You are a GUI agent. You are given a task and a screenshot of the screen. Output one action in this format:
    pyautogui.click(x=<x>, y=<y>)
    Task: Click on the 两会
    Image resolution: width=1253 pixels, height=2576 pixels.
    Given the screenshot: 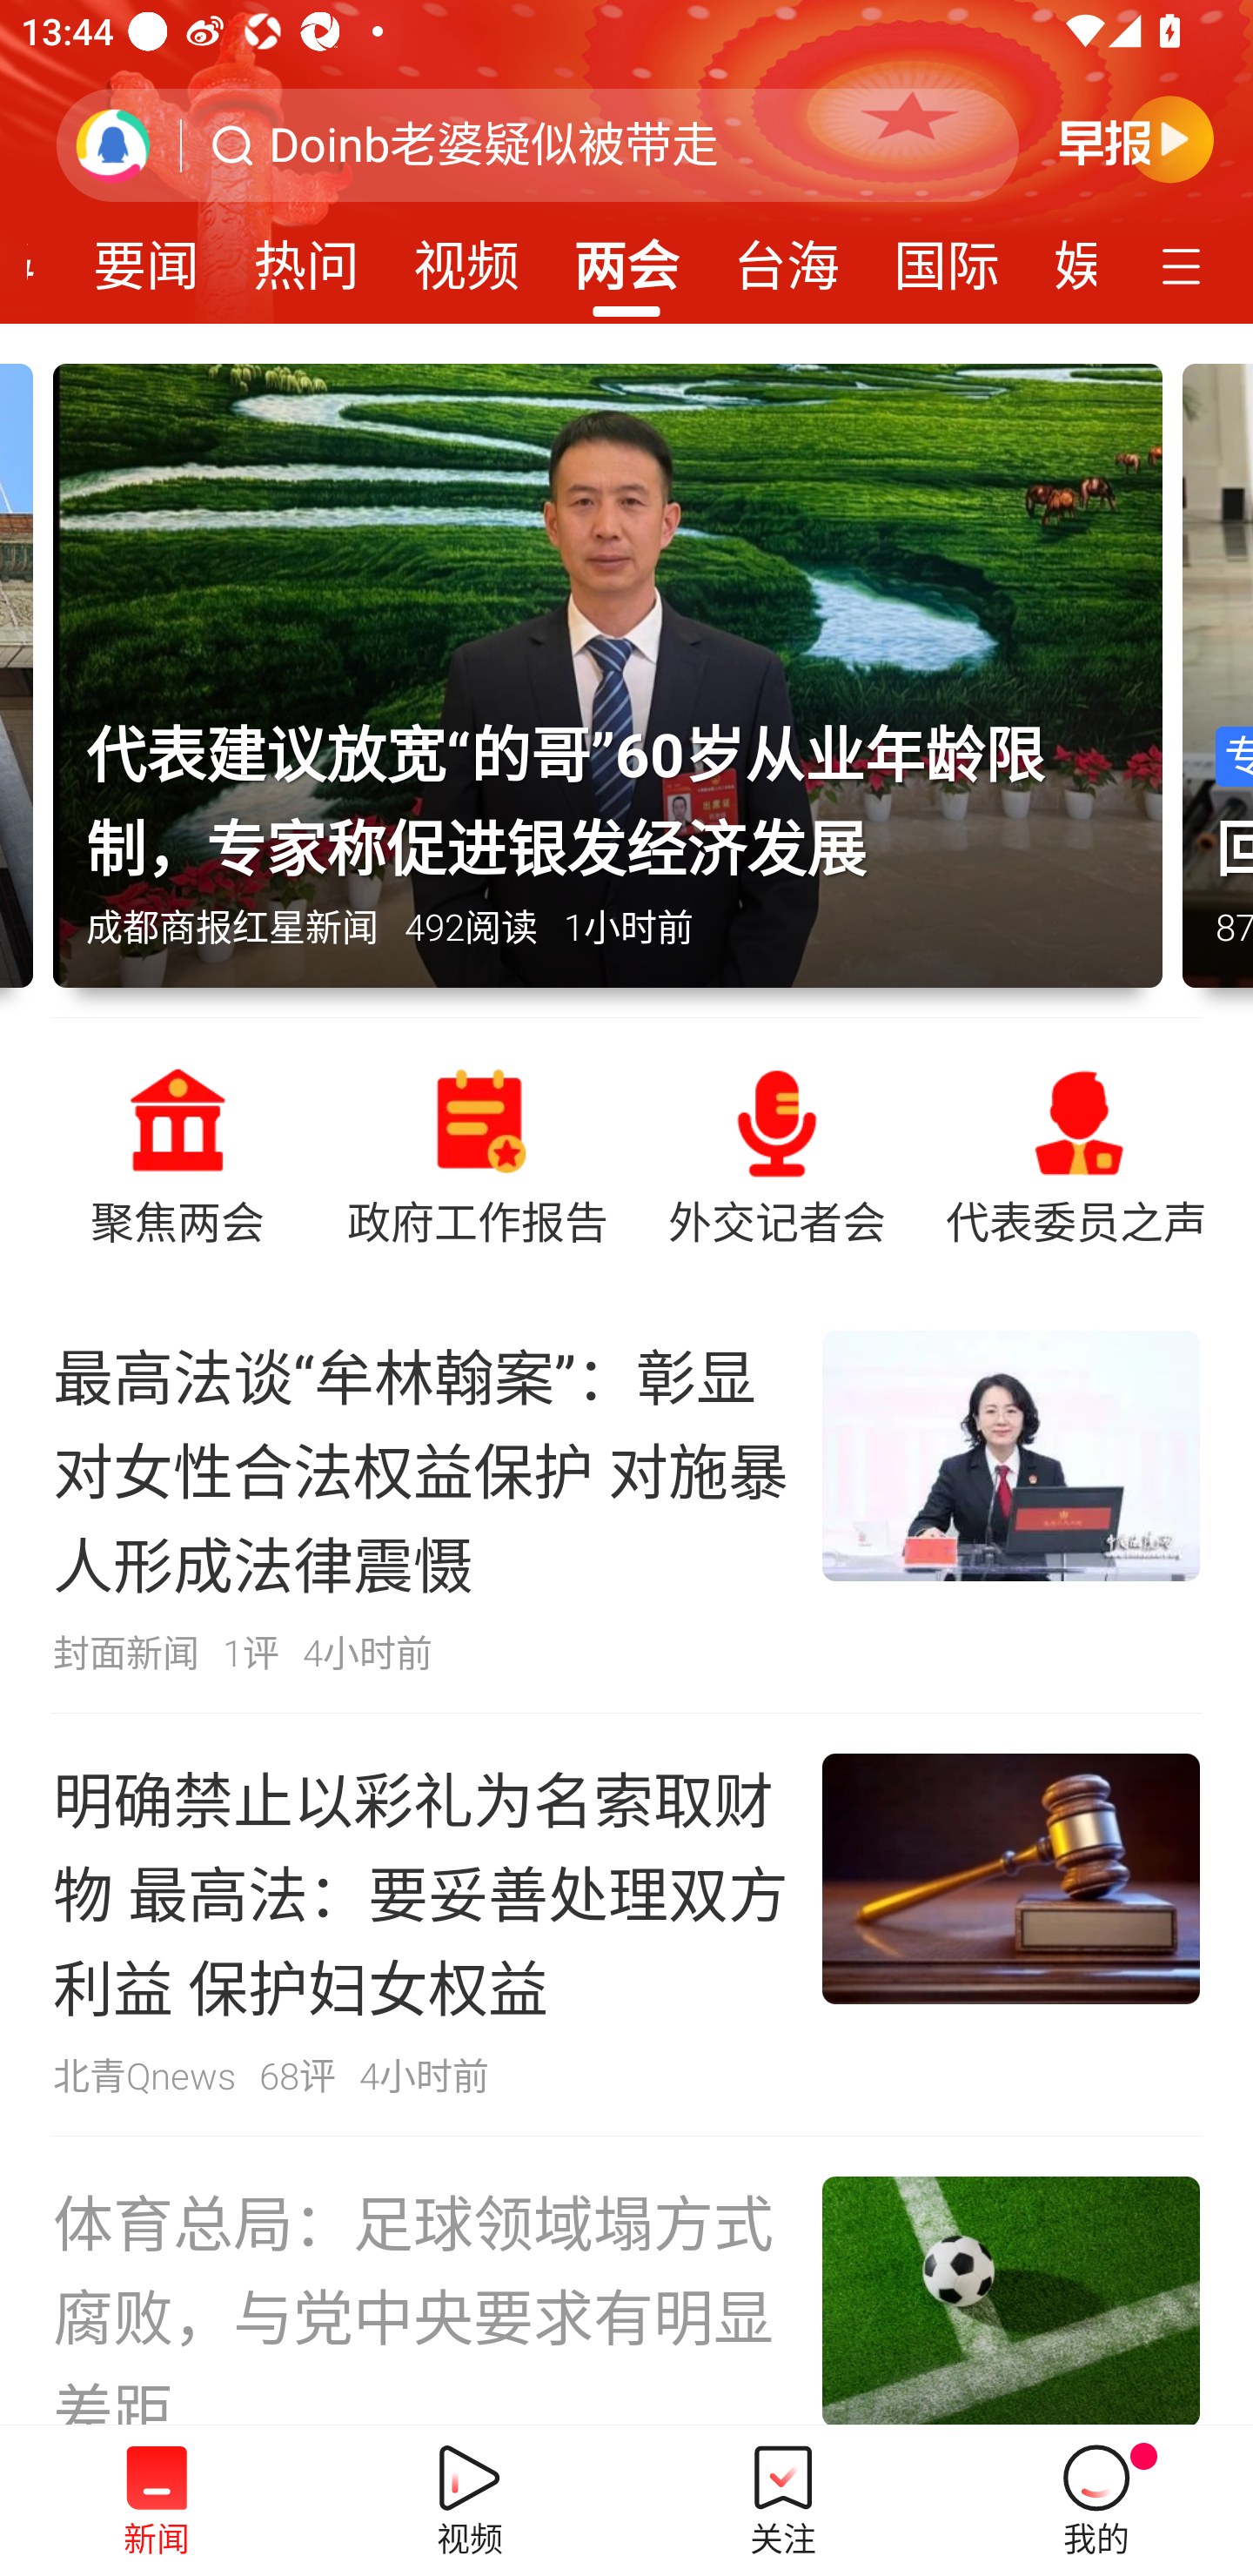 What is the action you would take?
    pyautogui.click(x=626, y=256)
    